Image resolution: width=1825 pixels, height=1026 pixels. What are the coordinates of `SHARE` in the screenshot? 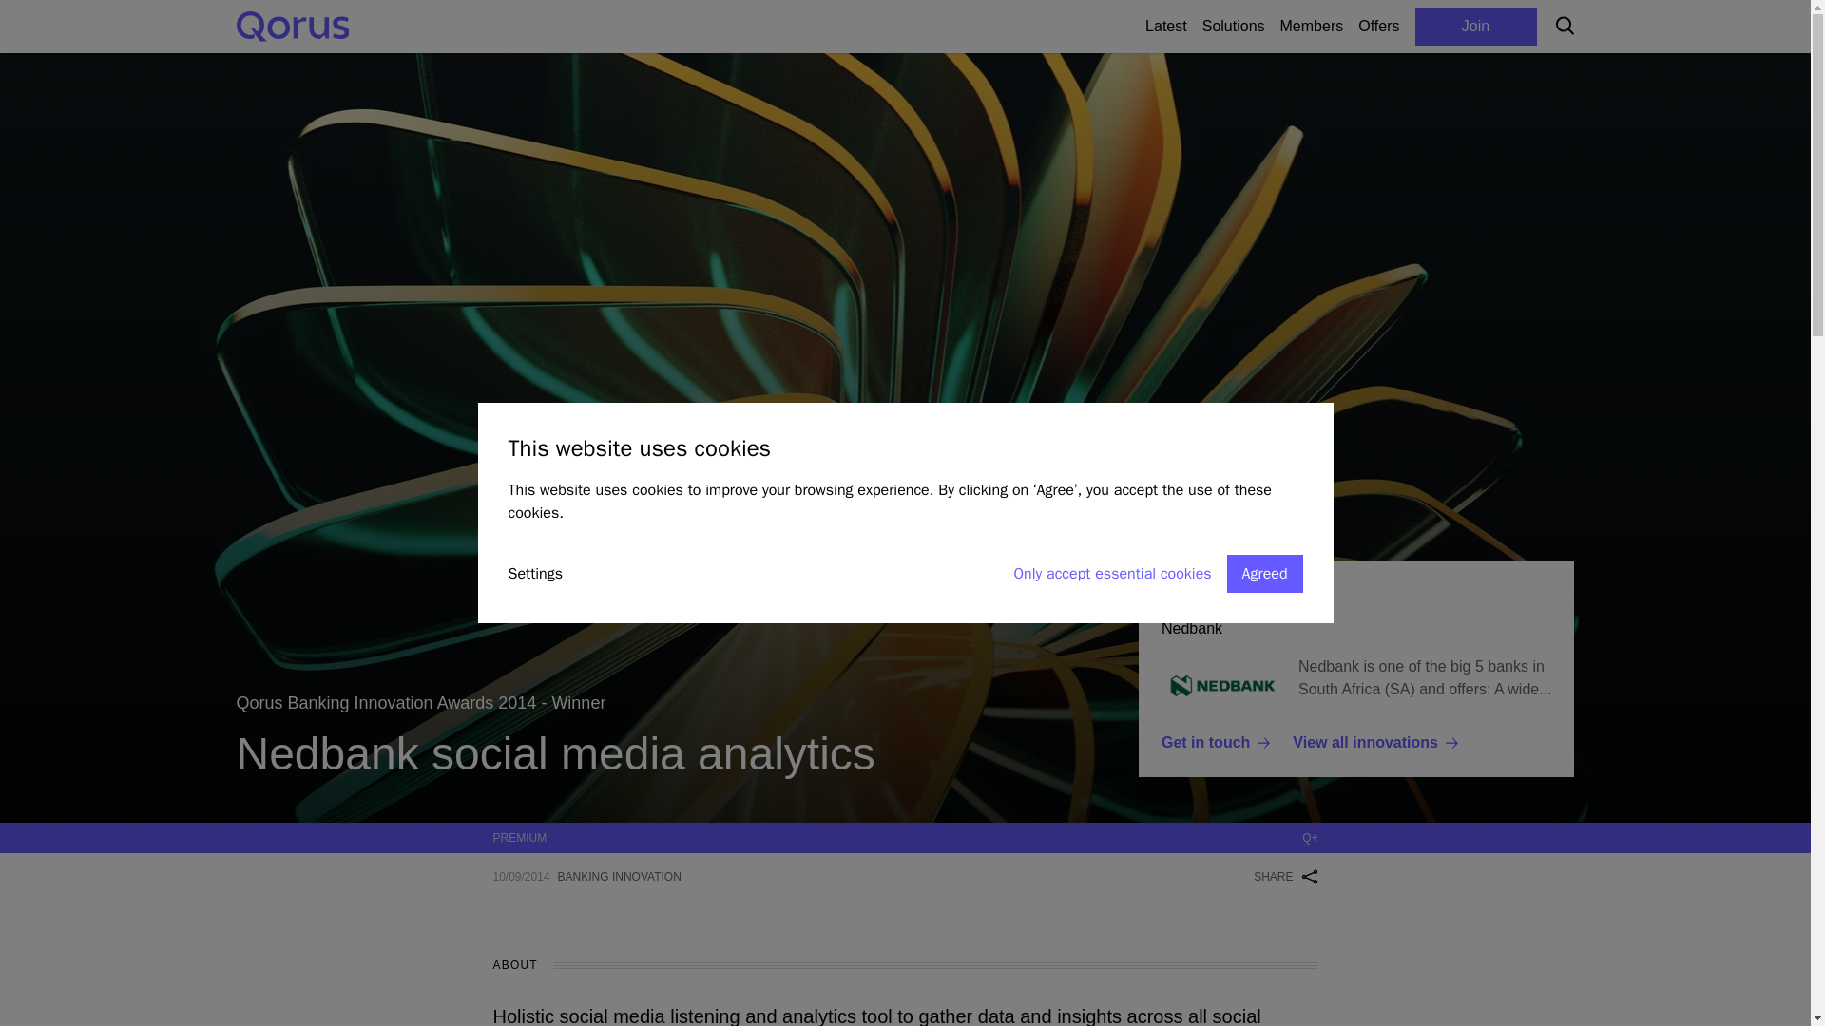 It's located at (1340, 27).